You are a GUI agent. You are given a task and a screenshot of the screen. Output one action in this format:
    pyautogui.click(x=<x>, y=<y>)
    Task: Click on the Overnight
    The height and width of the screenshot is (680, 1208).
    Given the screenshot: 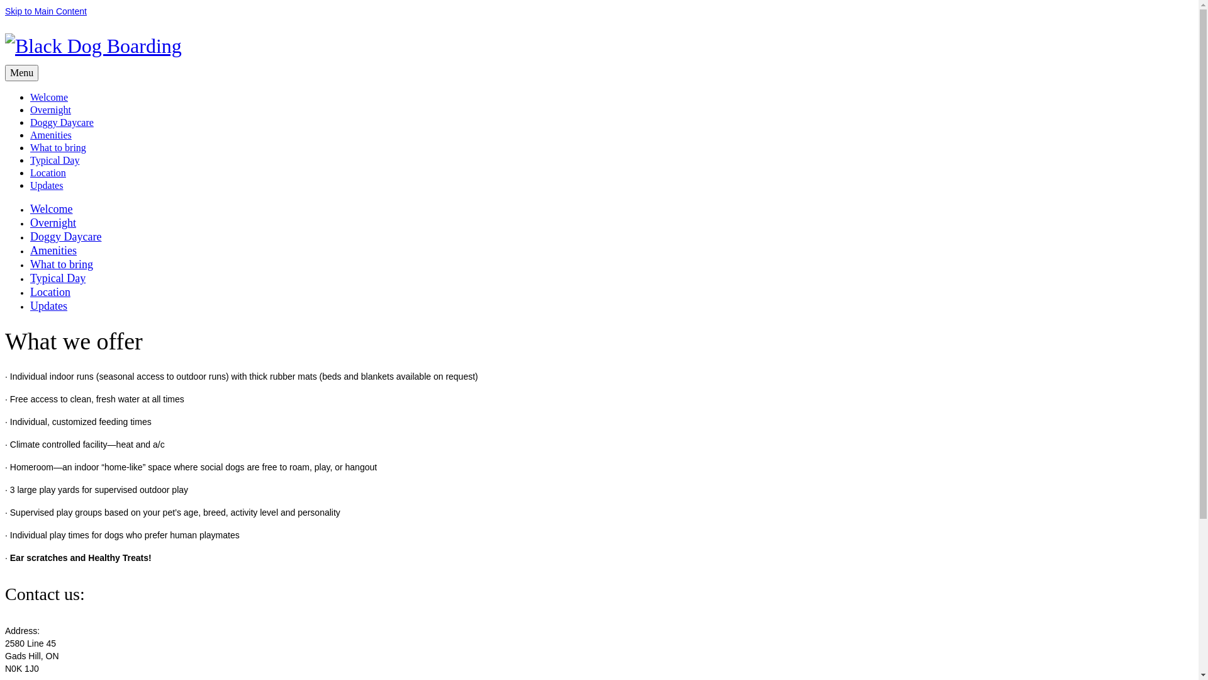 What is the action you would take?
    pyautogui.click(x=53, y=223)
    